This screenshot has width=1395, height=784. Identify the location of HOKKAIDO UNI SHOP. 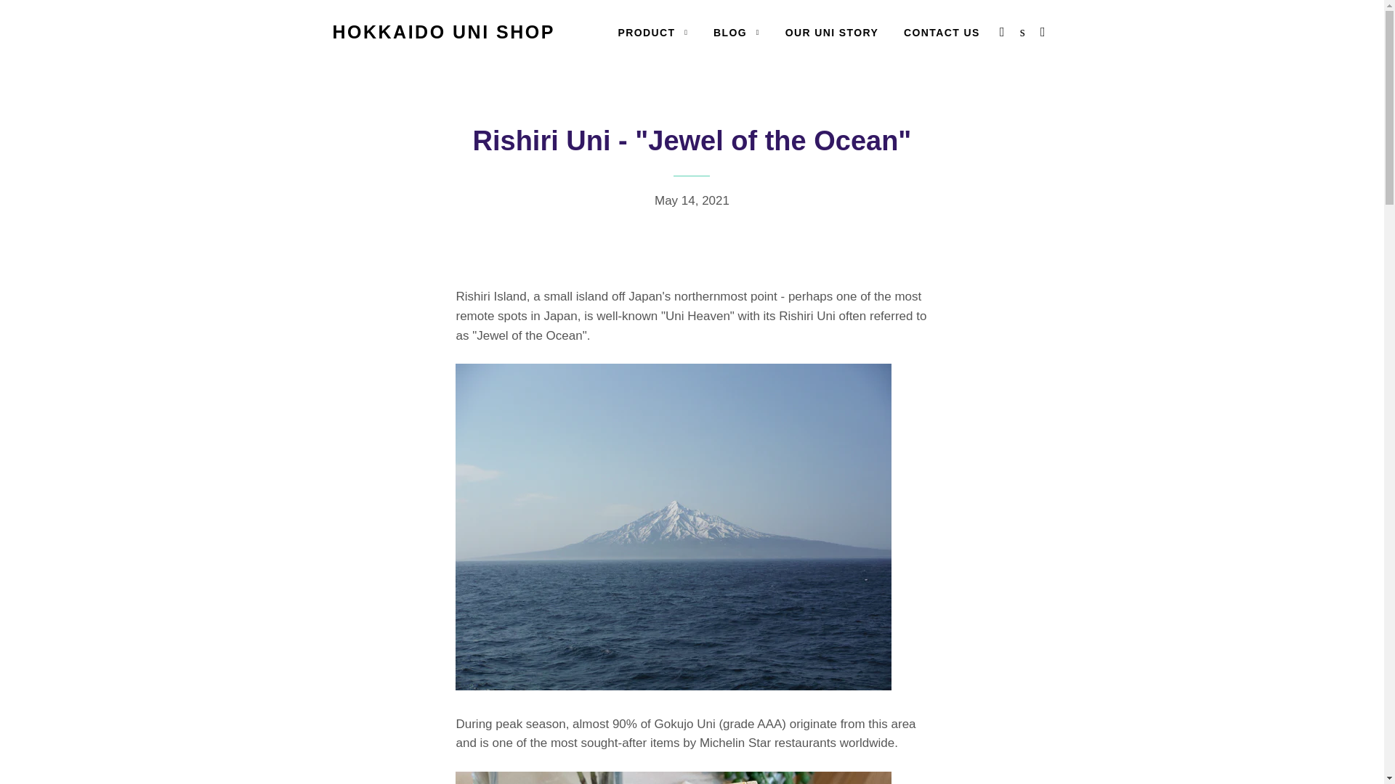
(444, 32).